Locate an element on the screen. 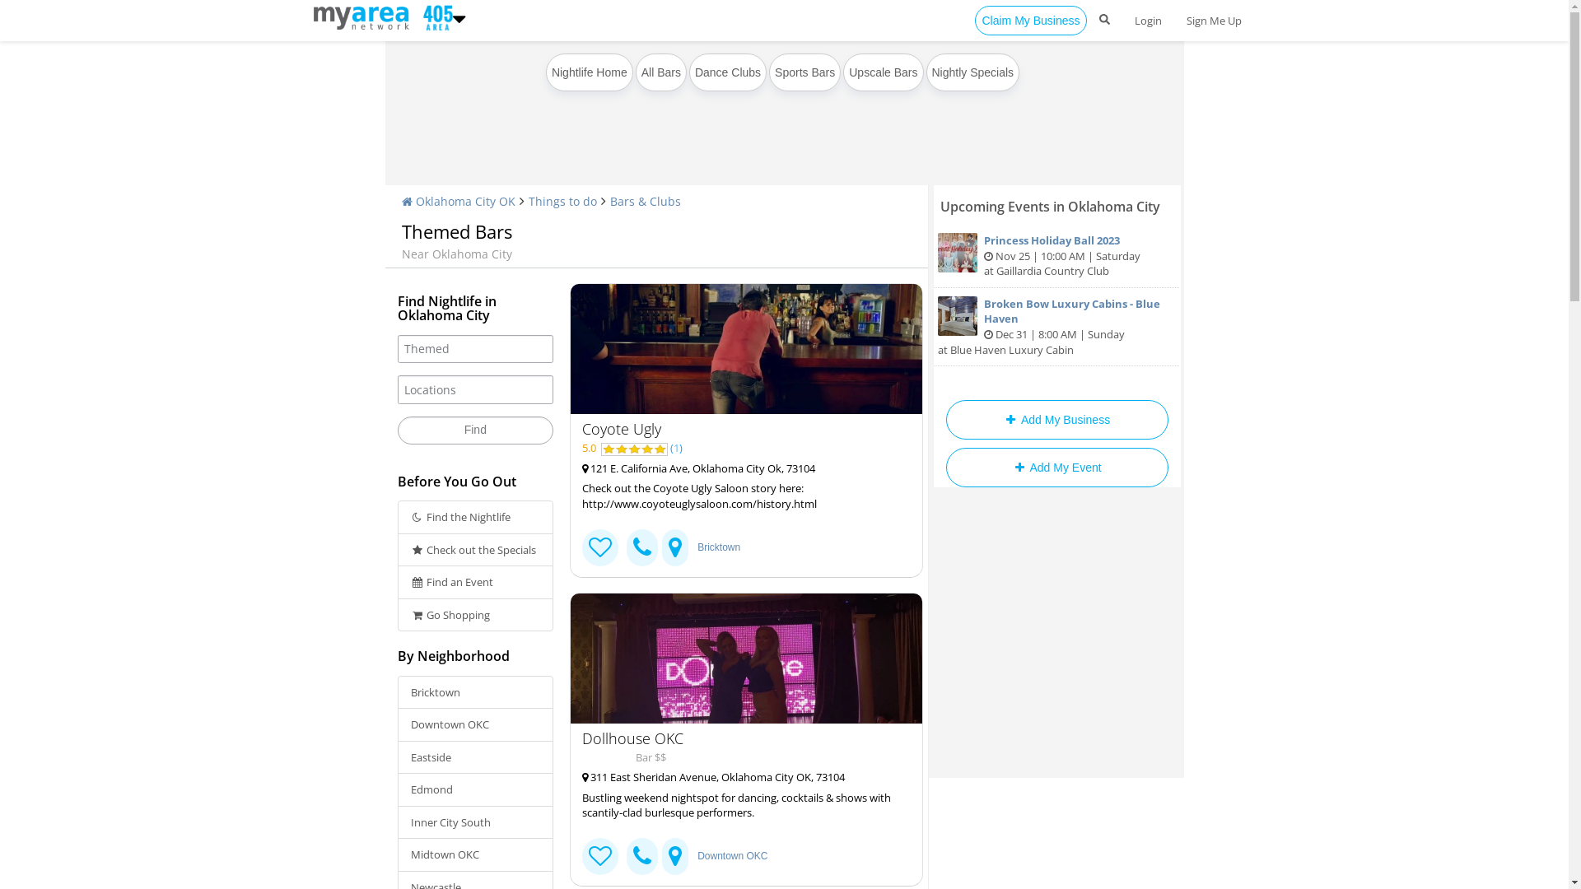 The image size is (1581, 889). Nightlife Home is located at coordinates (590, 72).